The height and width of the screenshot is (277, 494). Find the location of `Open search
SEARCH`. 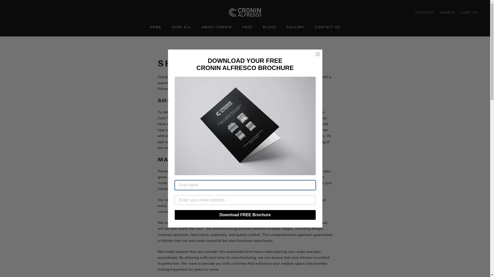

Open search
SEARCH is located at coordinates (447, 12).